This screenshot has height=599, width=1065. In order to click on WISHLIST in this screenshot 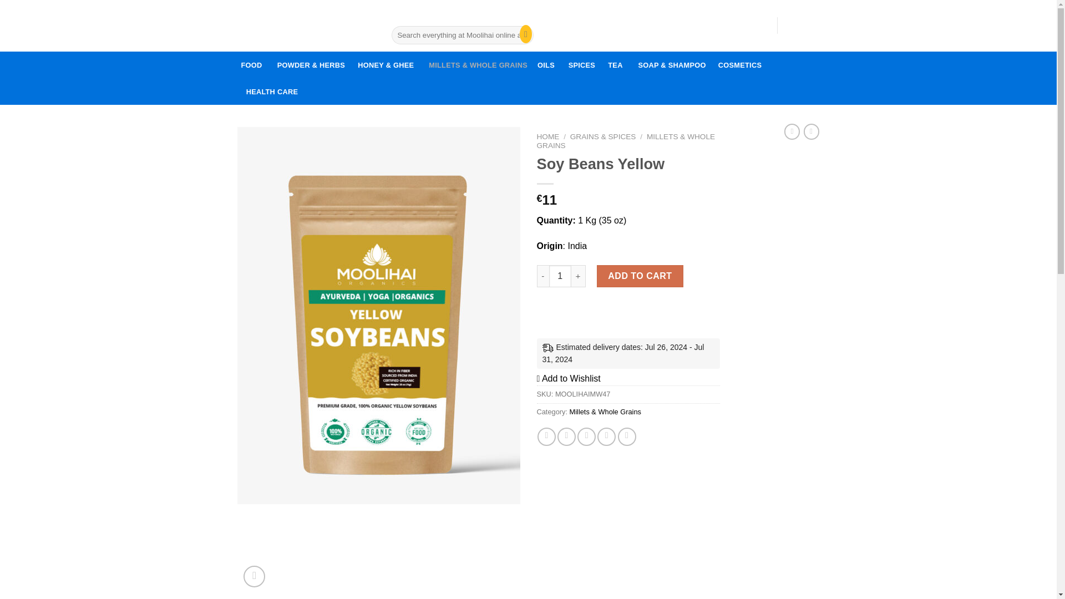, I will do `click(656, 25)`.